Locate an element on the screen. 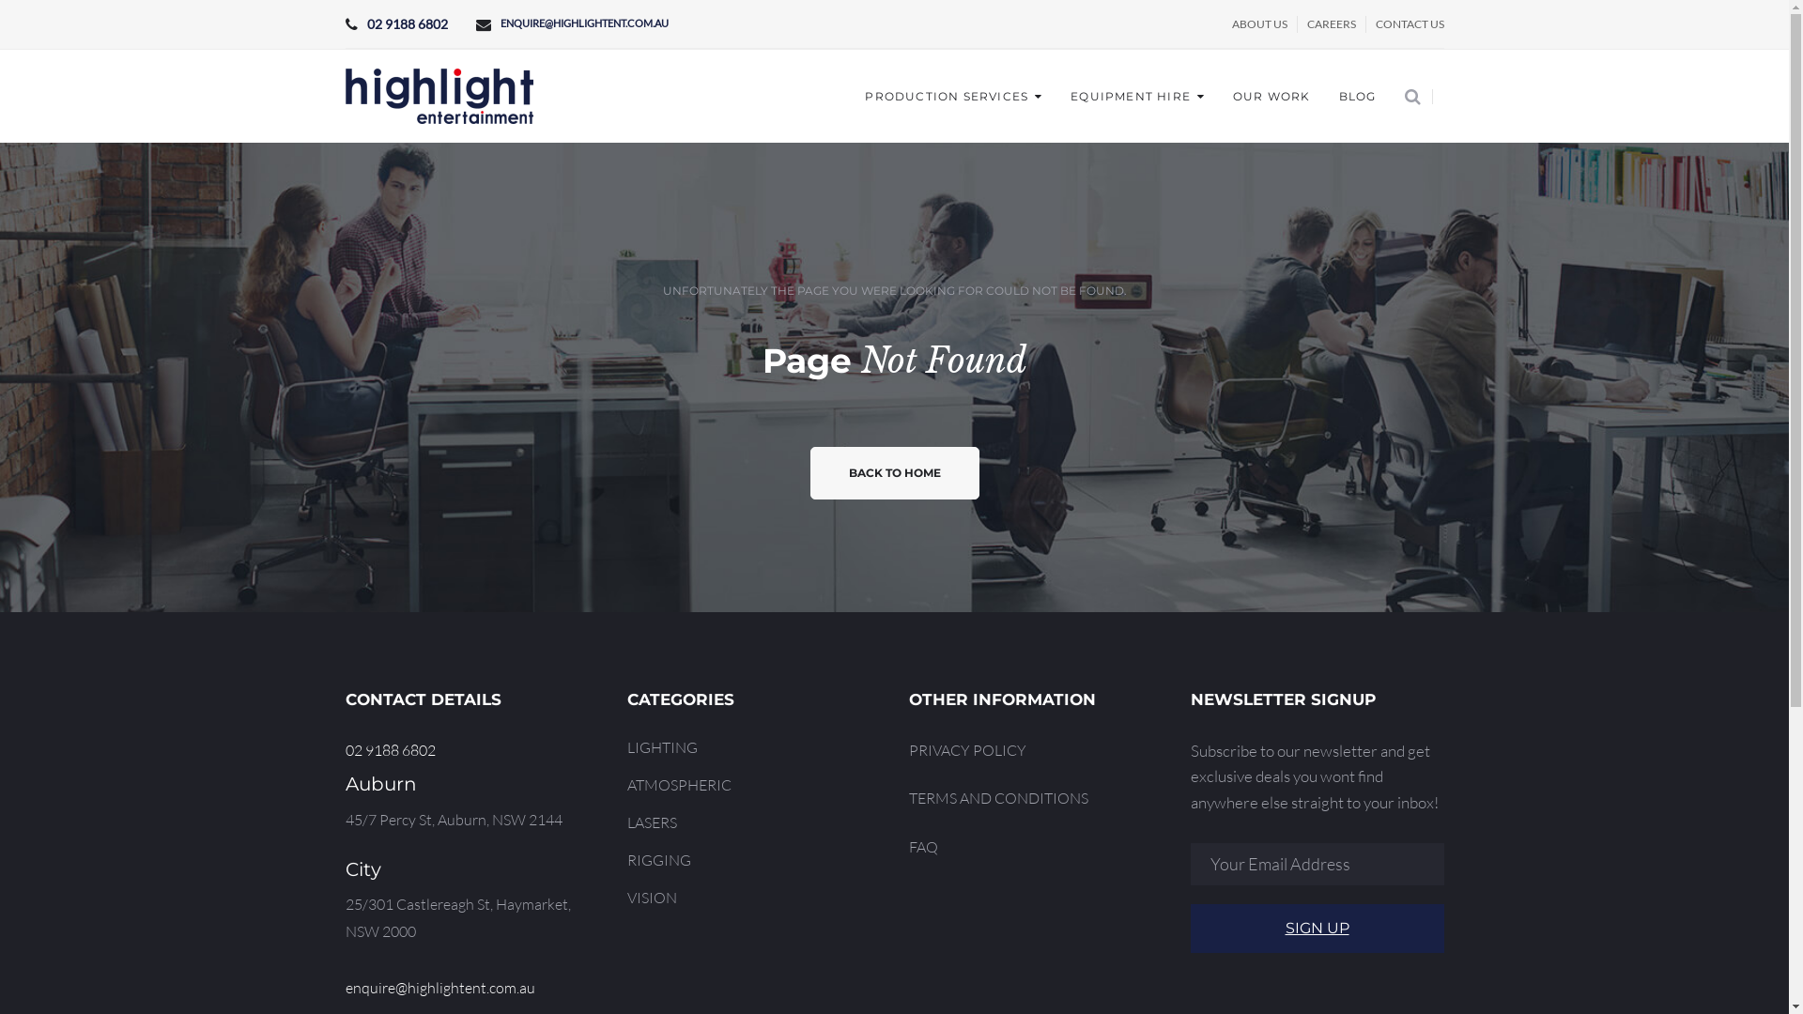  RIGGING is located at coordinates (659, 860).